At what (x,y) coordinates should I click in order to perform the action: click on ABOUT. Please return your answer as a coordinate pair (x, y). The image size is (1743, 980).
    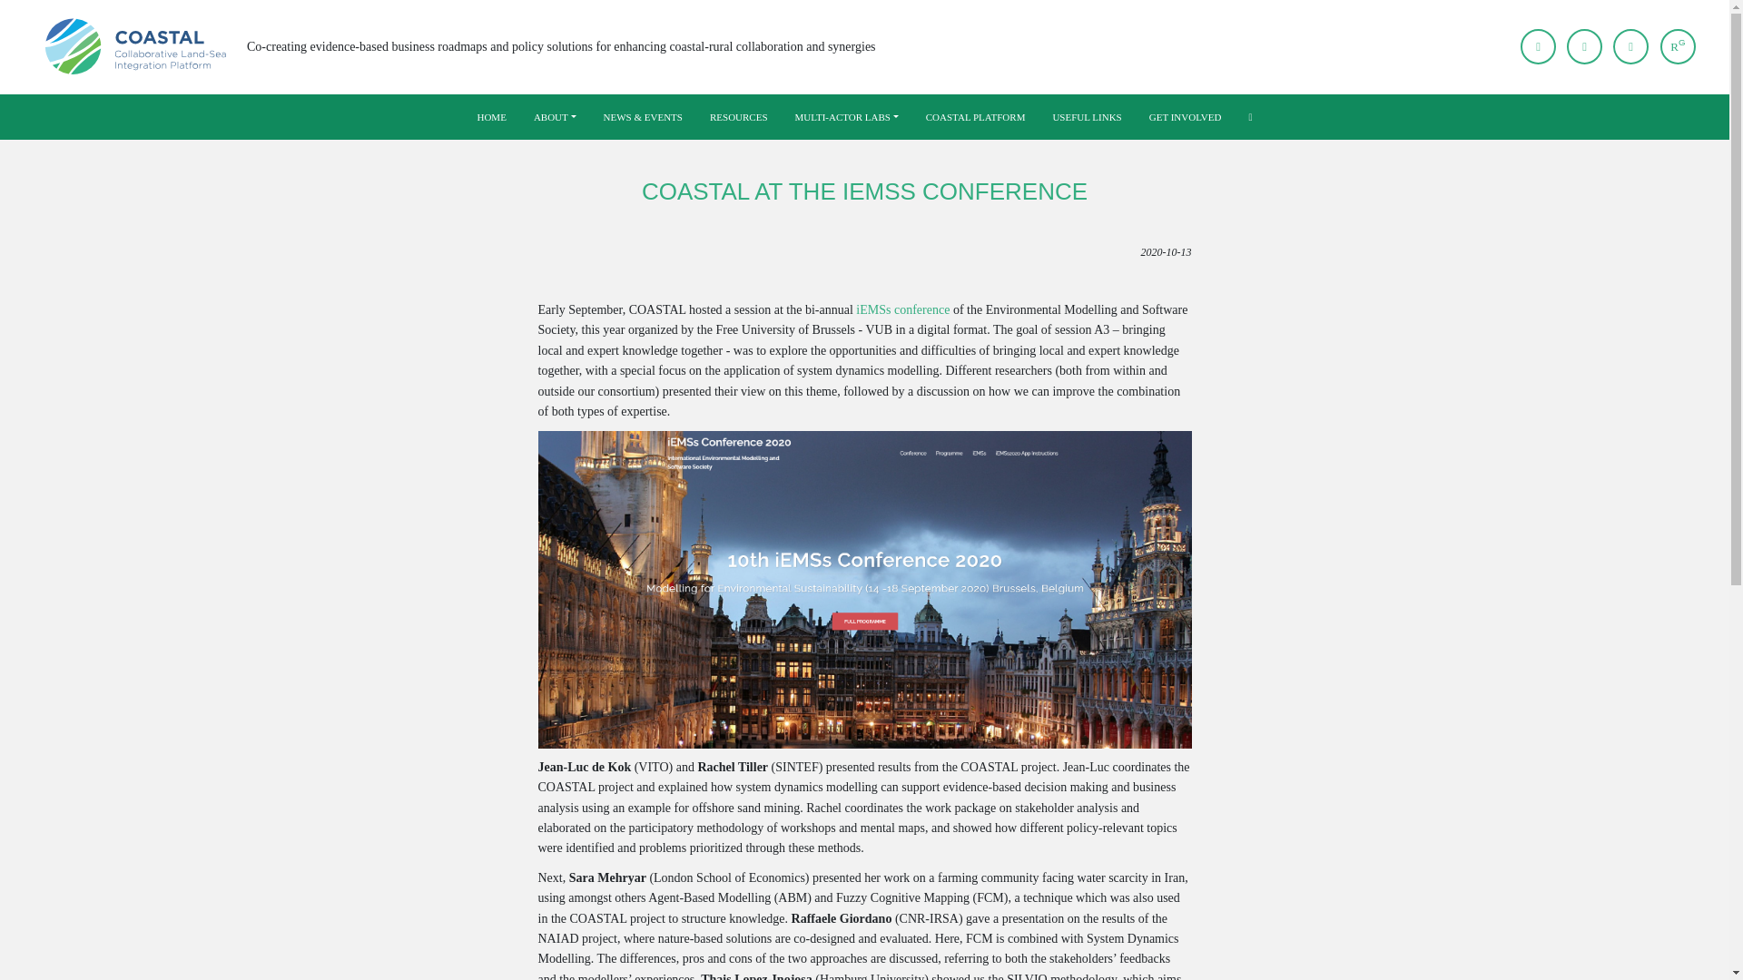
    Looking at the image, I should click on (555, 117).